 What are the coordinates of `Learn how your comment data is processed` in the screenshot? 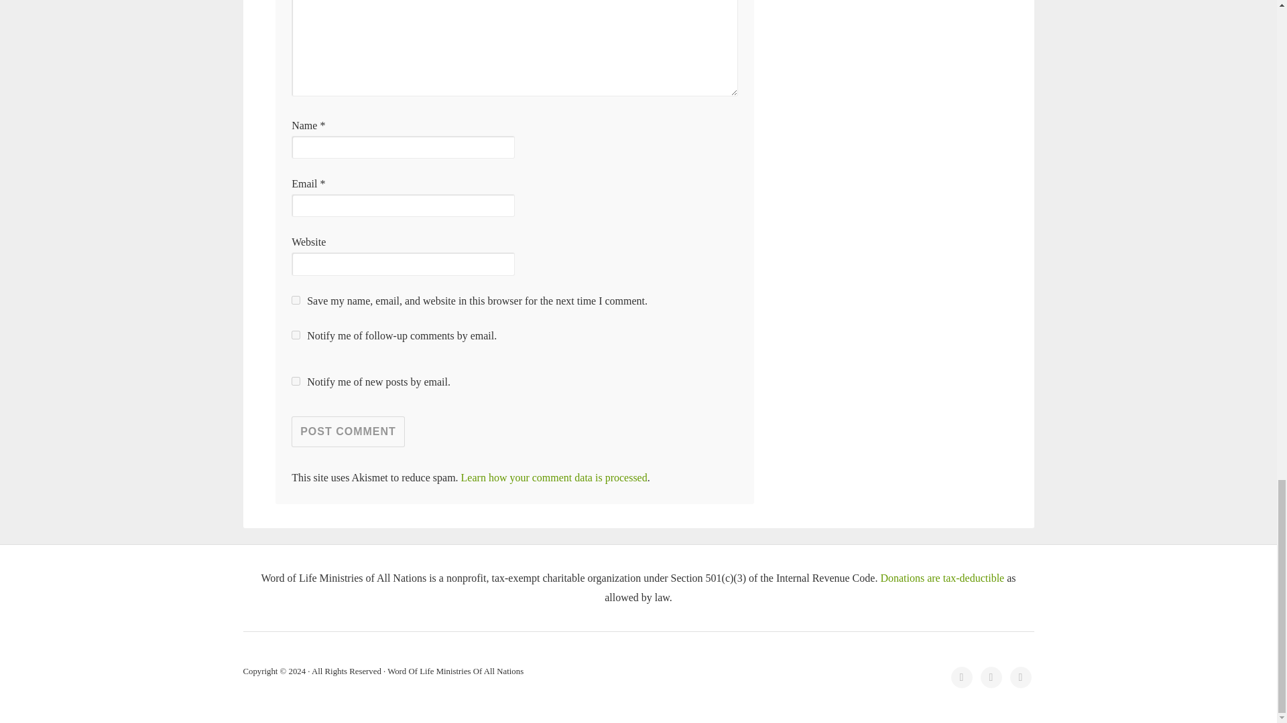 It's located at (554, 478).